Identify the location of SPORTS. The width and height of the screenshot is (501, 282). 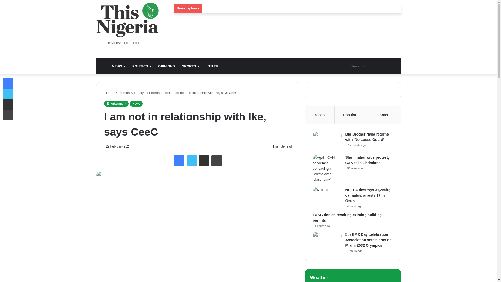
(190, 66).